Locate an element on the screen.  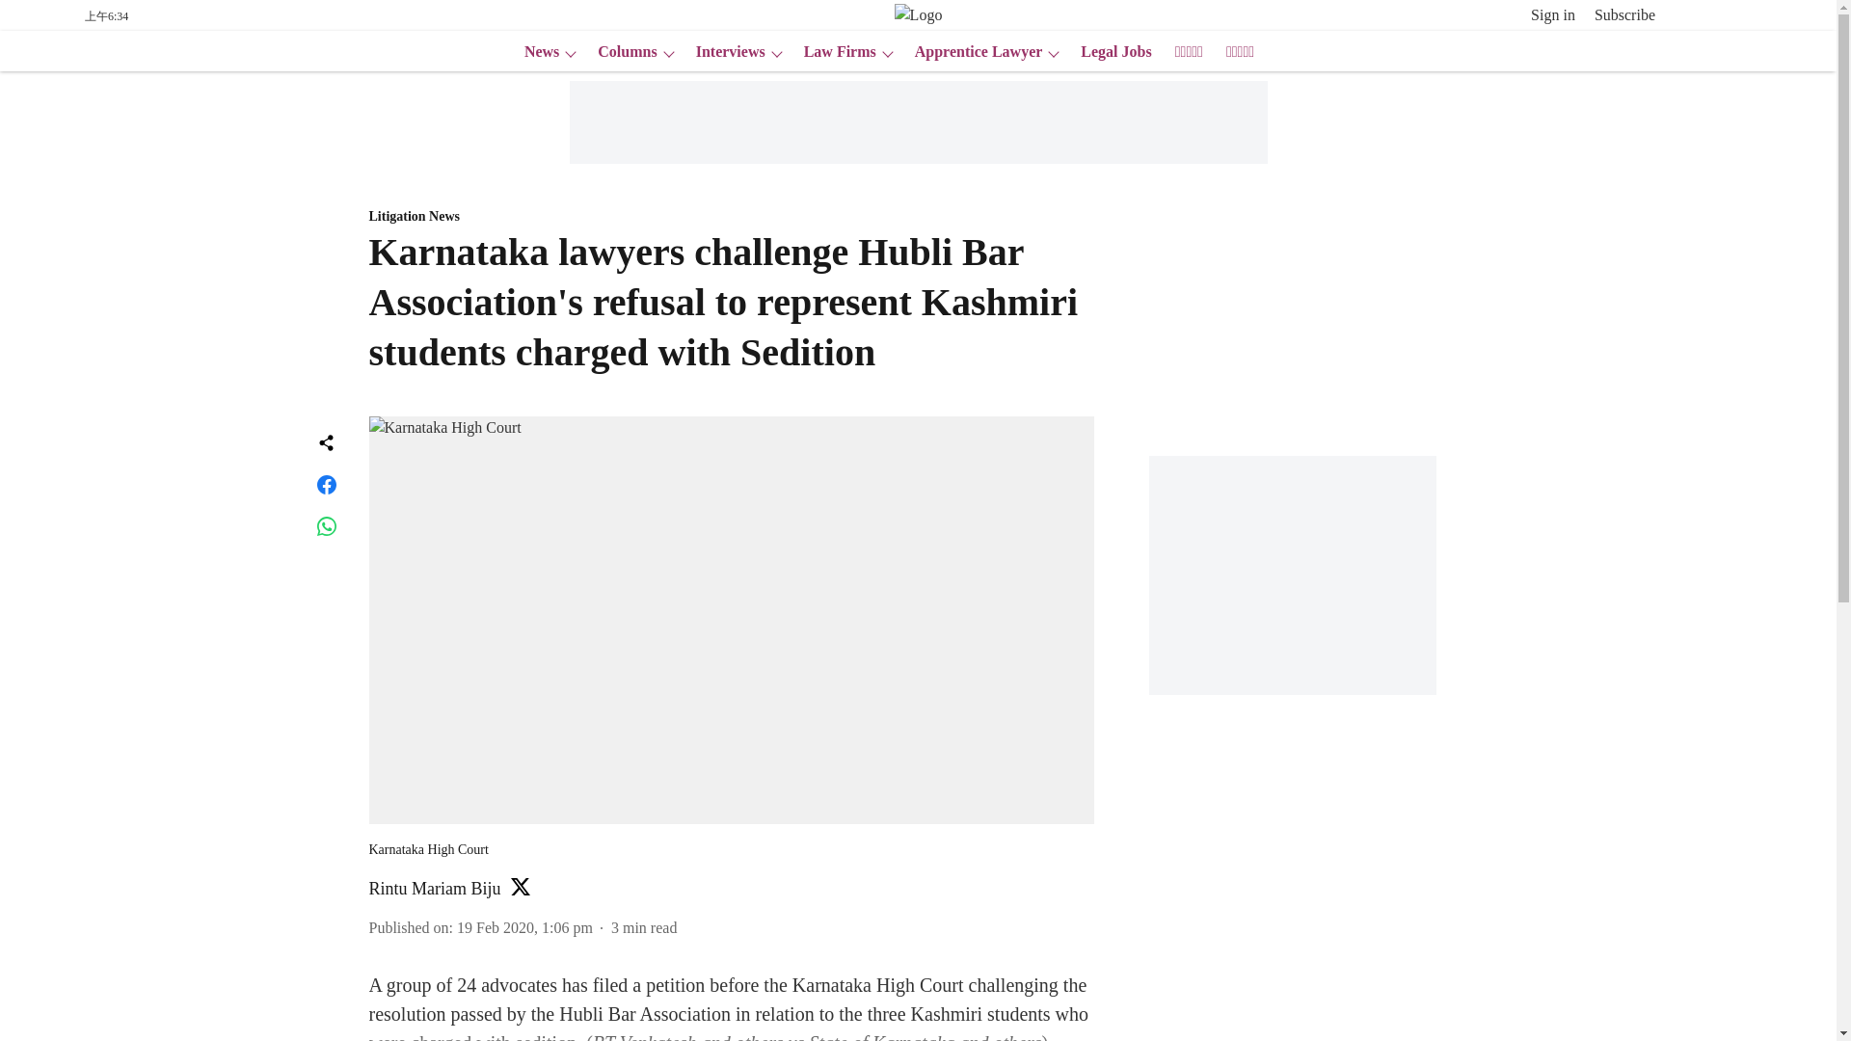
Interviews is located at coordinates (725, 52).